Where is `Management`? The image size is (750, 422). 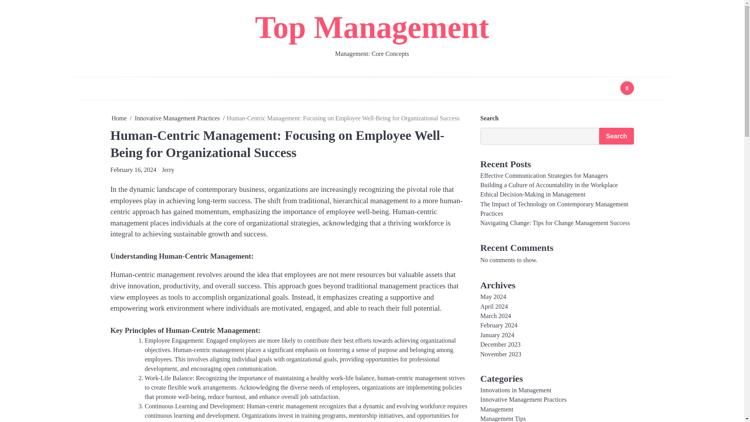
Management is located at coordinates (497, 409).